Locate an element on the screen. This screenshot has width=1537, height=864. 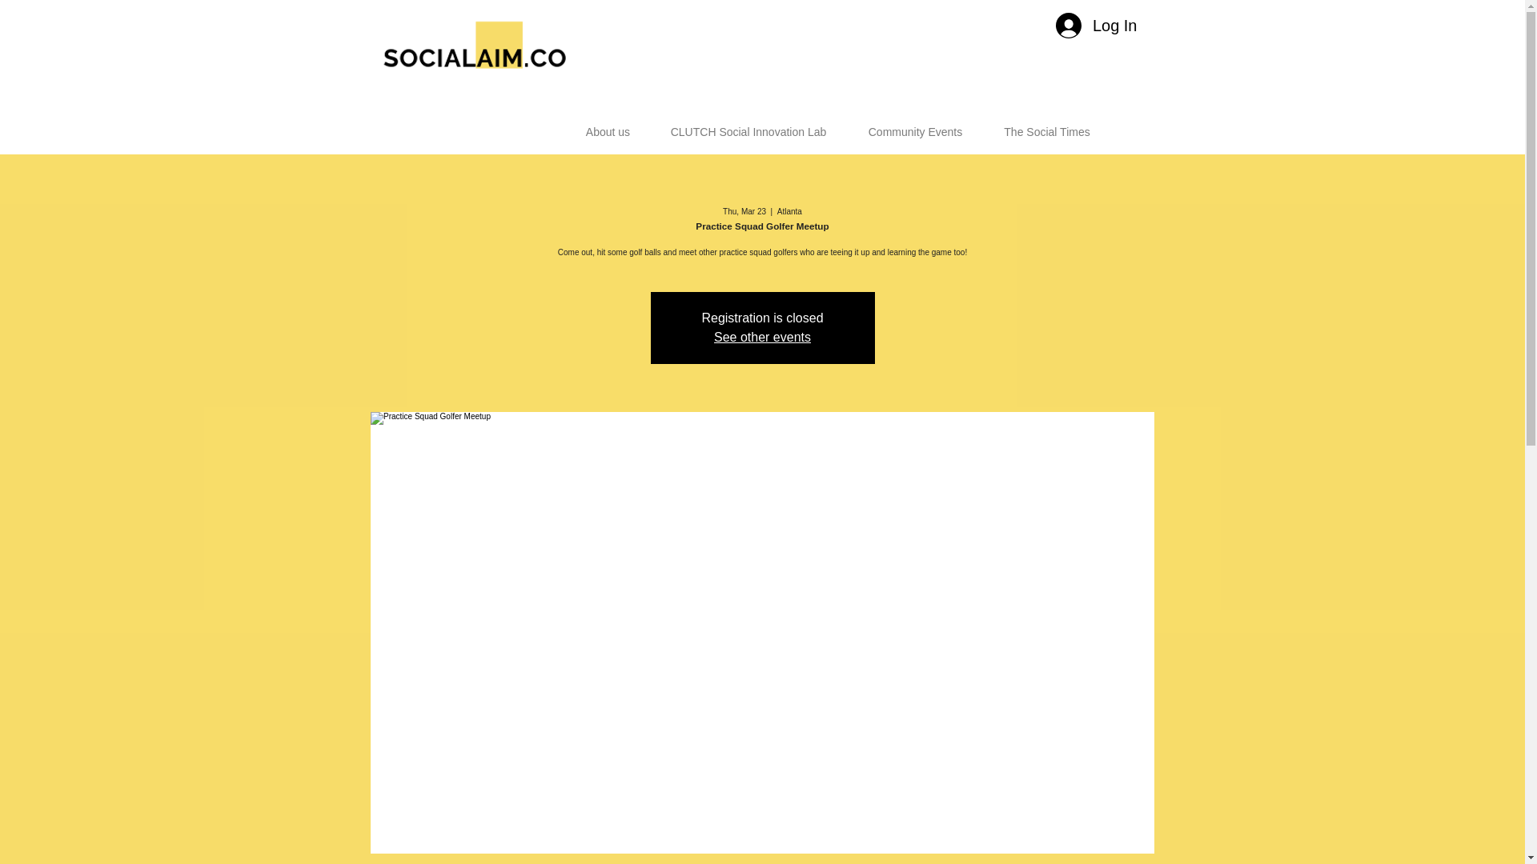
Log In is located at coordinates (1097, 26).